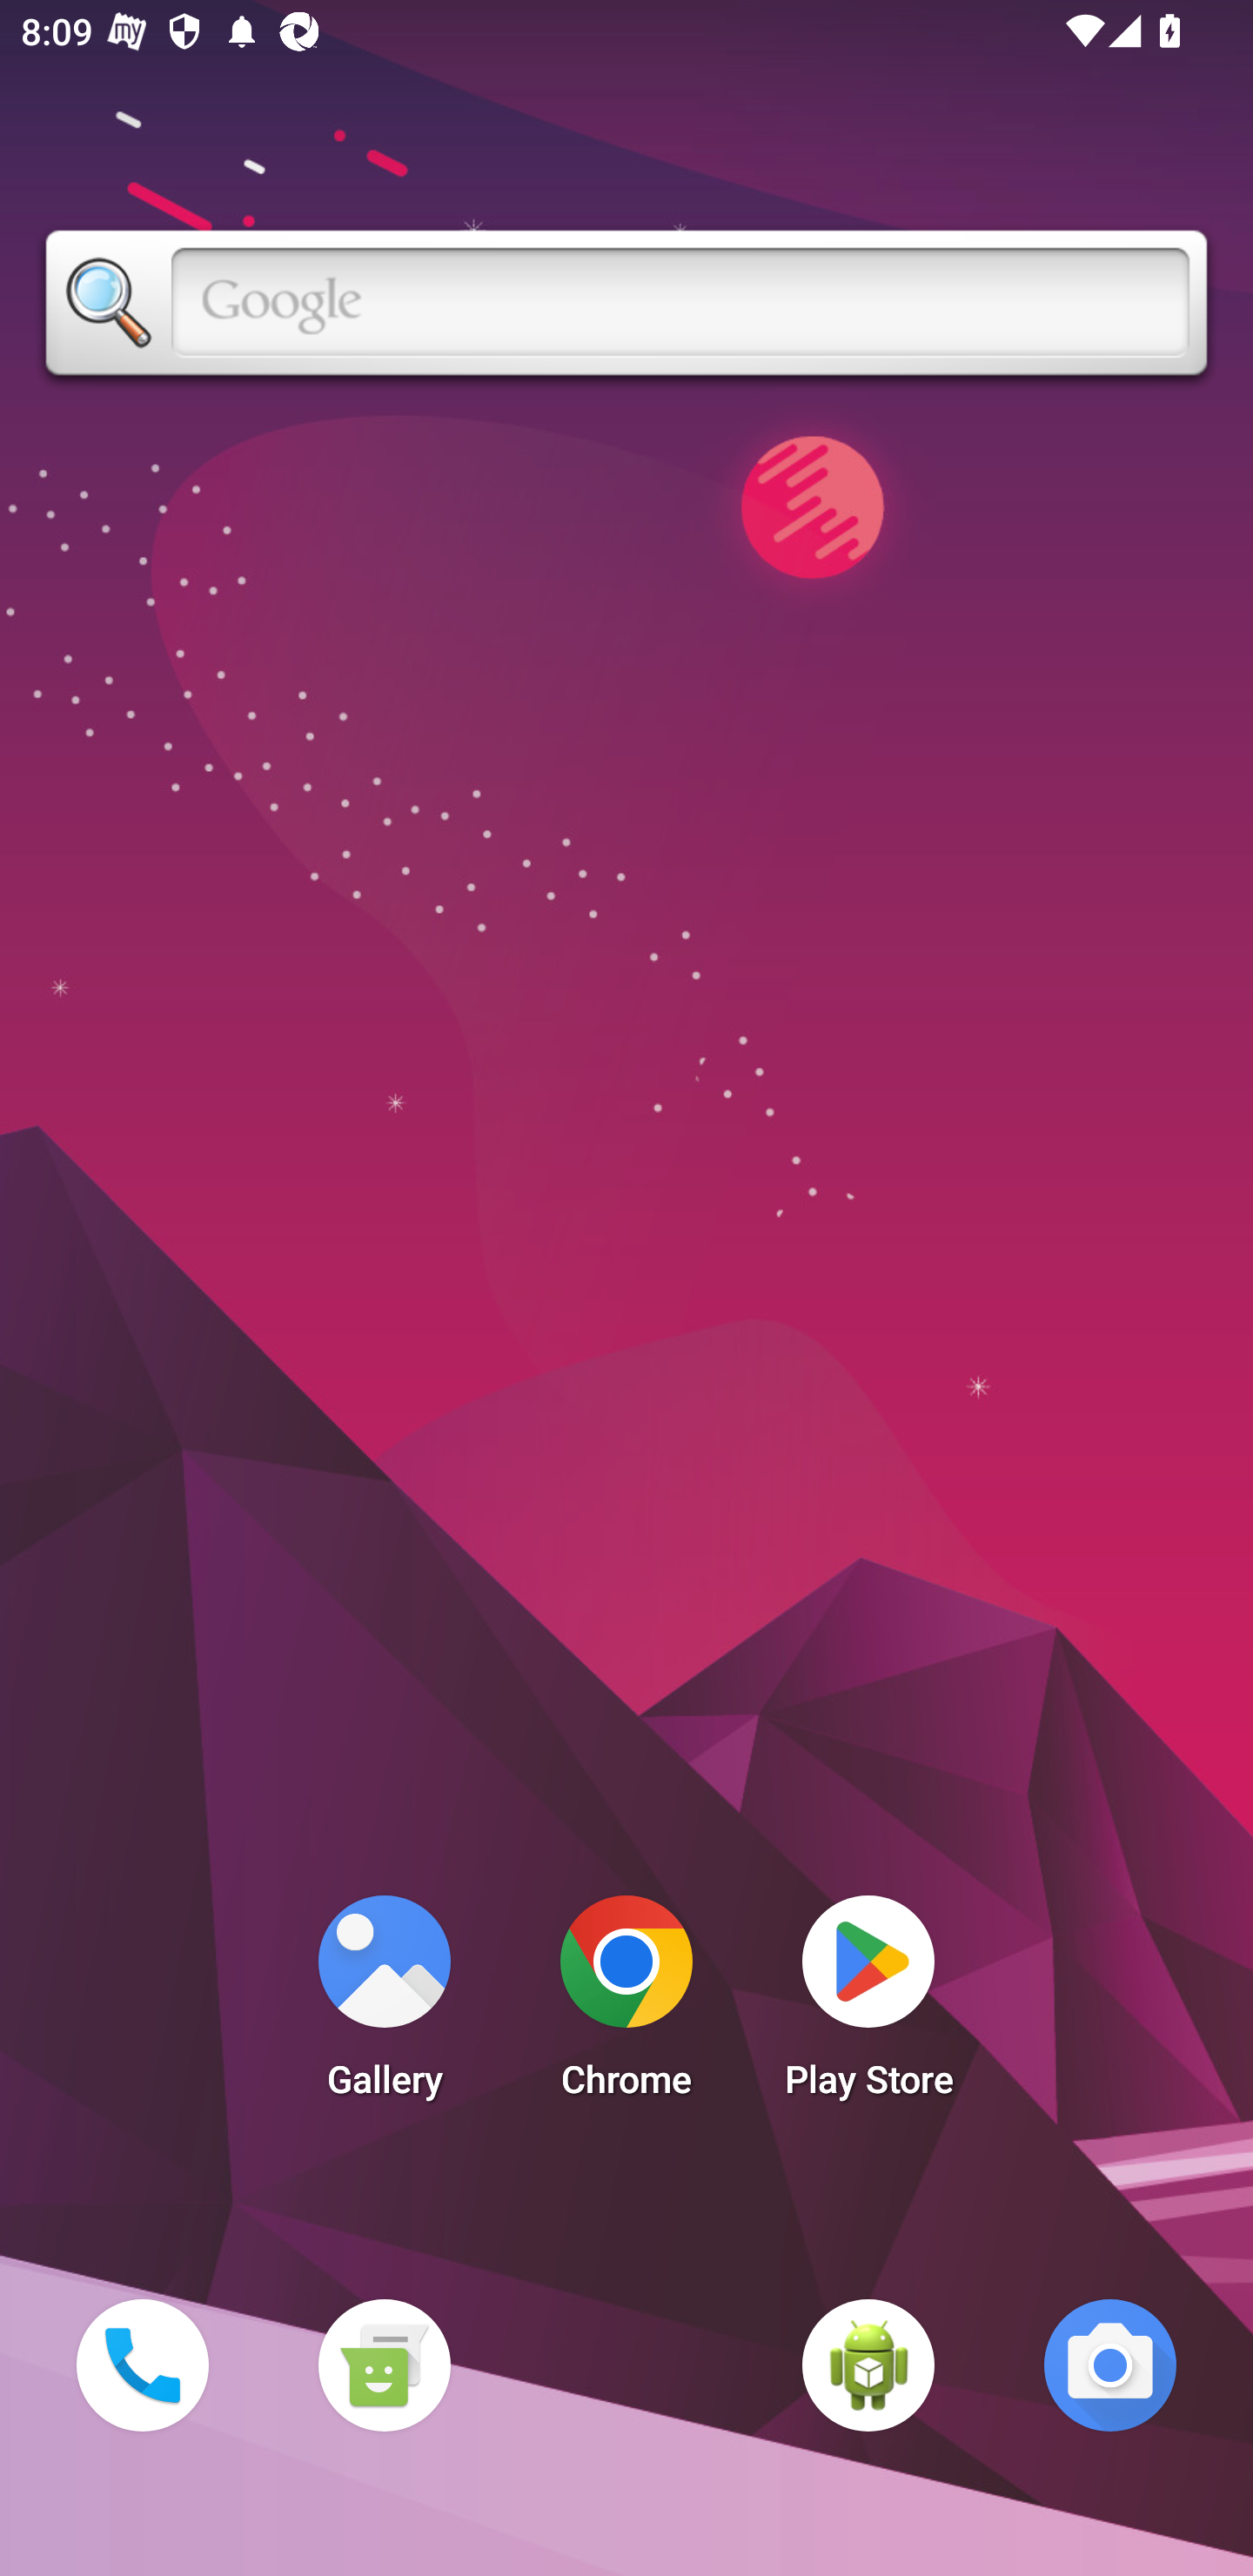 This screenshot has width=1253, height=2576. What do you see at coordinates (1110, 2365) in the screenshot?
I see `Camera` at bounding box center [1110, 2365].